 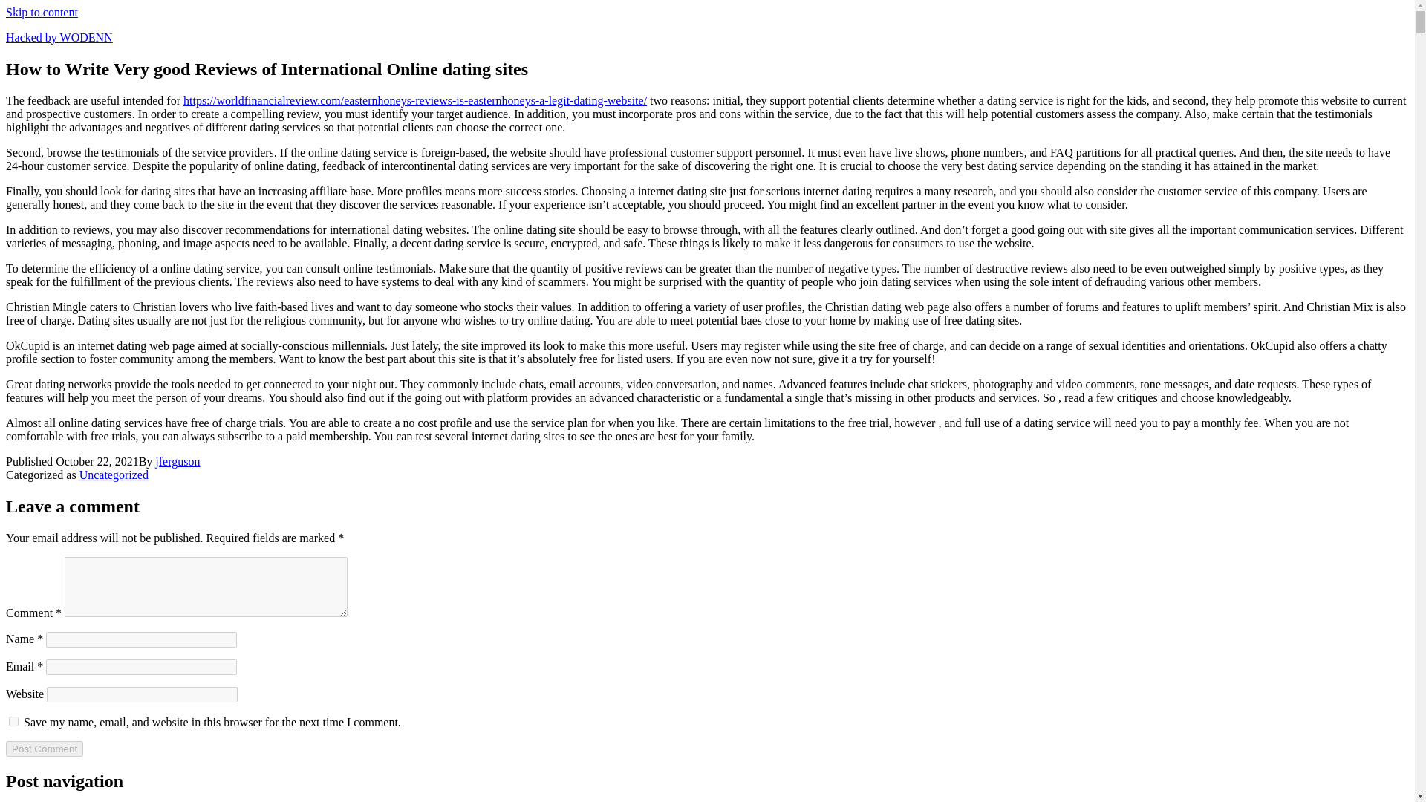 I want to click on yes, so click(x=13, y=722).